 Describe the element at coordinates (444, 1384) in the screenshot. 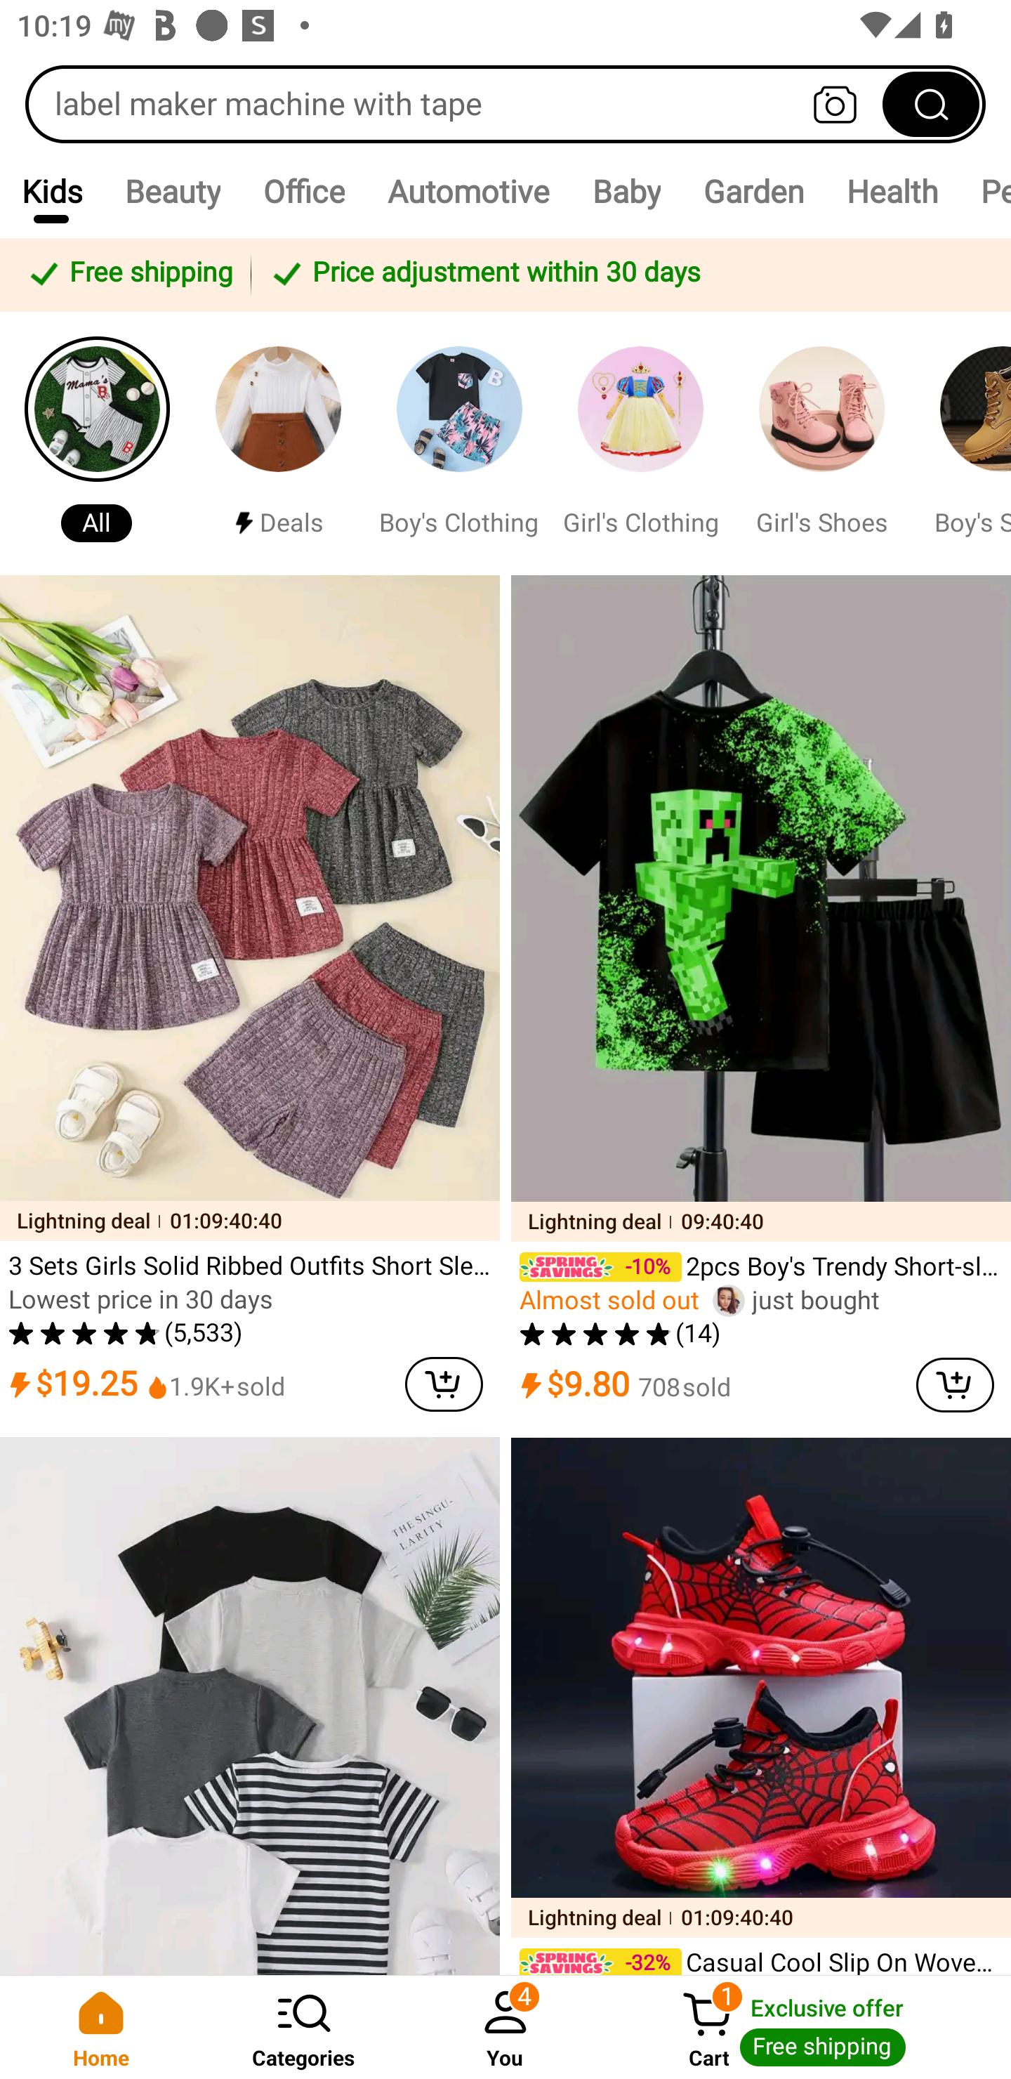

I see `cart delete` at that location.